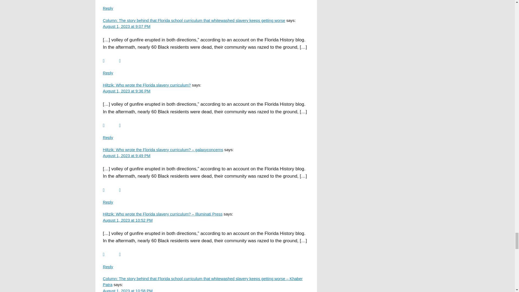 The width and height of the screenshot is (519, 292). I want to click on August 1, 2023 at 9:36 PM, so click(127, 91).